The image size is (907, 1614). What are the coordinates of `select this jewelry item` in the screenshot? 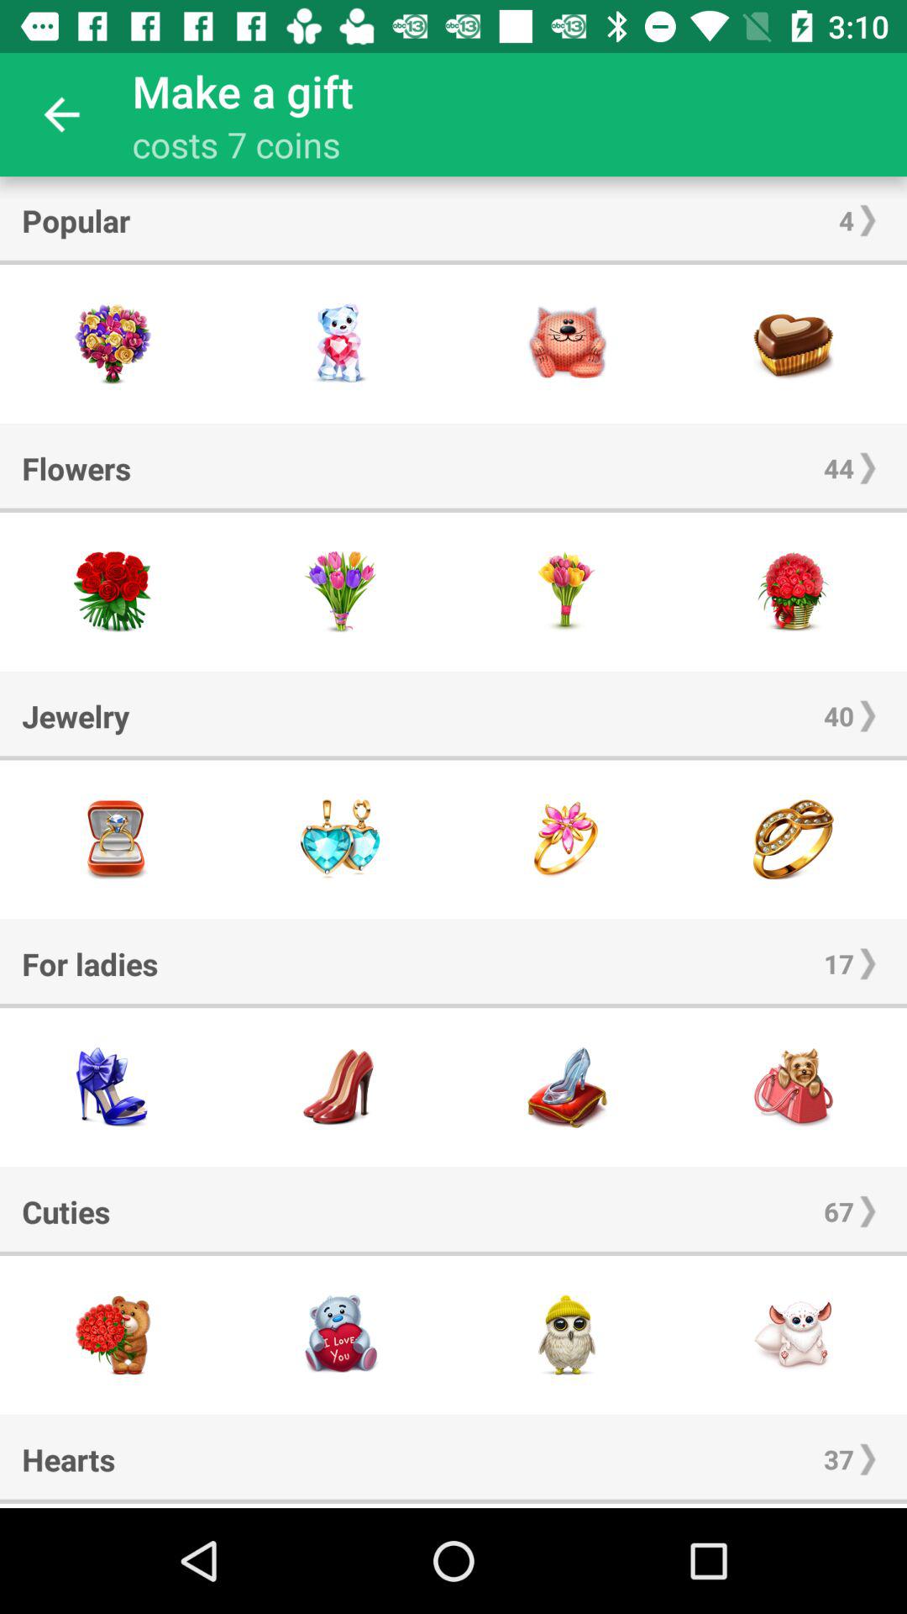 It's located at (340, 839).